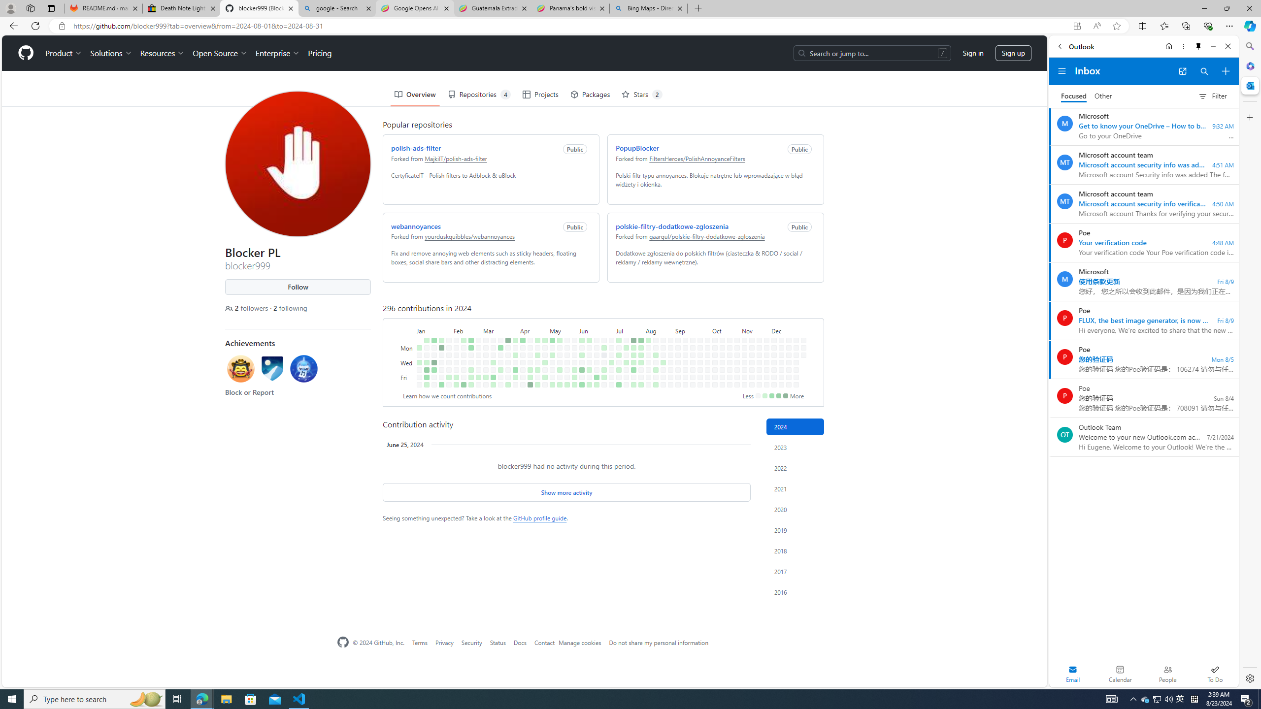 This screenshot has width=1261, height=709. I want to click on newsletter-subscribe-2022.jpg, so click(735, 682).